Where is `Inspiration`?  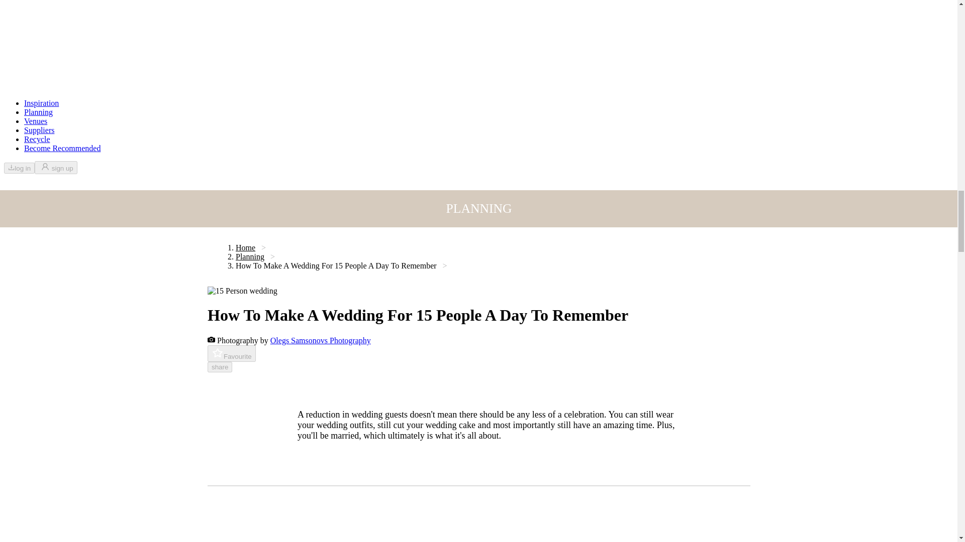 Inspiration is located at coordinates (41, 102).